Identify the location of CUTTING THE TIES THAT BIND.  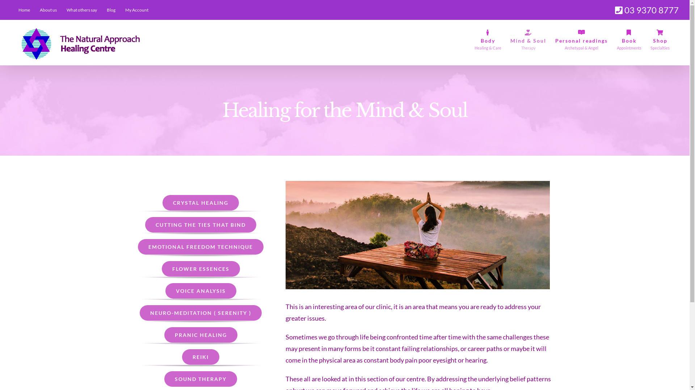
(201, 225).